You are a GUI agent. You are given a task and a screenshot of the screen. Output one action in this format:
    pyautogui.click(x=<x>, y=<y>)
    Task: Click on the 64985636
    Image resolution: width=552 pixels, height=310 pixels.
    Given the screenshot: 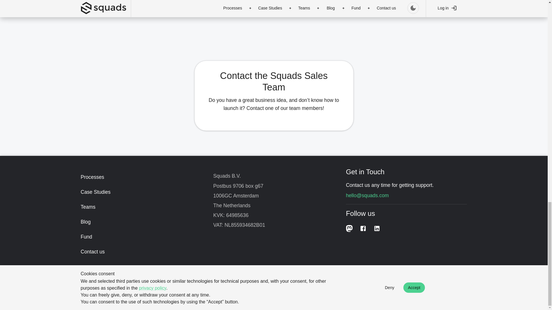 What is the action you would take?
    pyautogui.click(x=237, y=215)
    